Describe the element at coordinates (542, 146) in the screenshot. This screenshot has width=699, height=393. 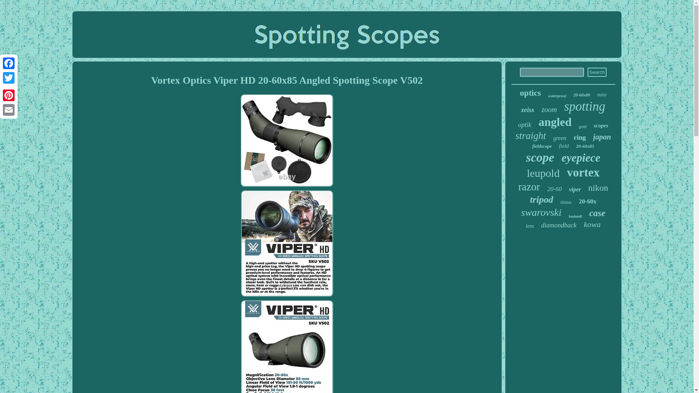
I see `fieldscope` at that location.